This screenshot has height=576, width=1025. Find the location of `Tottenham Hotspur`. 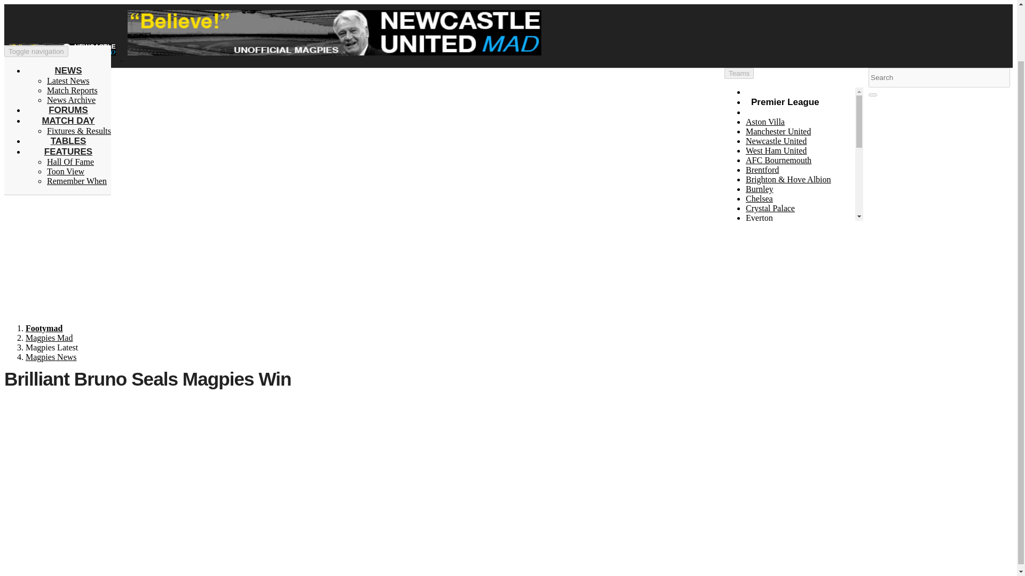

Tottenham Hotspur is located at coordinates (778, 275).